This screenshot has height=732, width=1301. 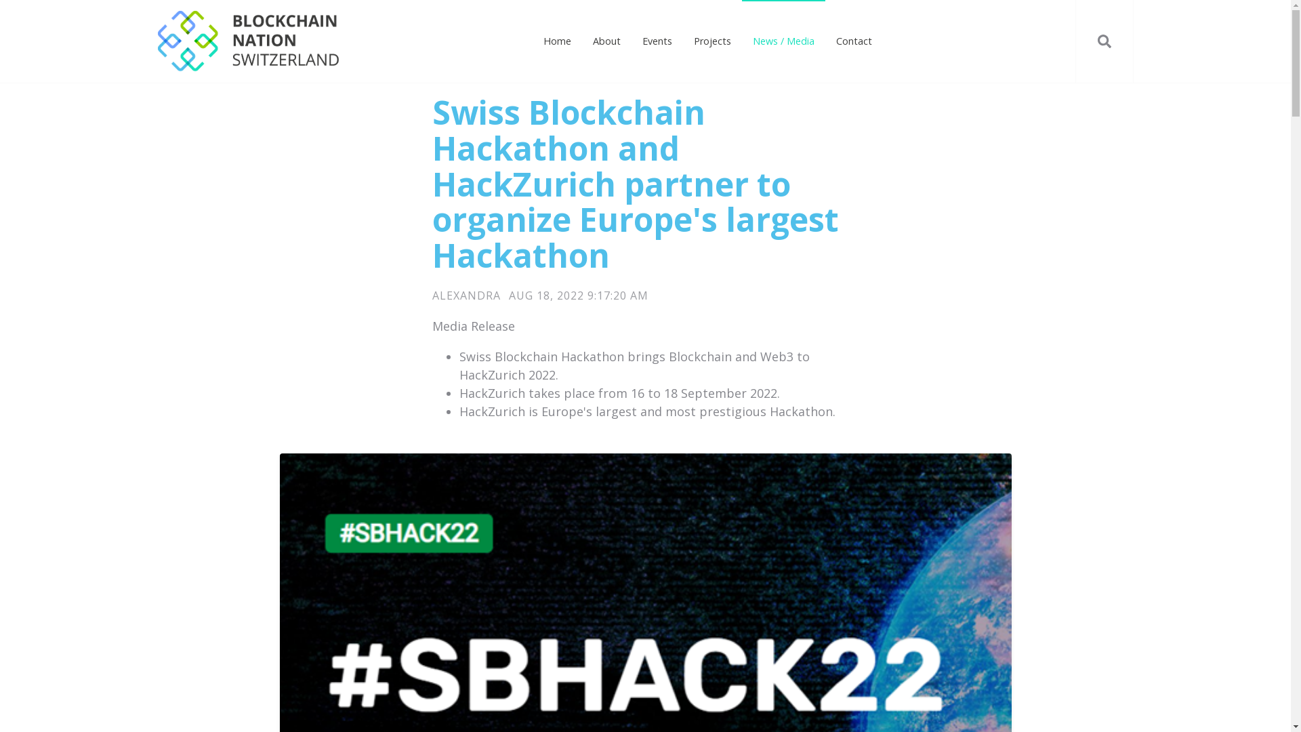 What do you see at coordinates (466, 296) in the screenshot?
I see `ALEXANDRA` at bounding box center [466, 296].